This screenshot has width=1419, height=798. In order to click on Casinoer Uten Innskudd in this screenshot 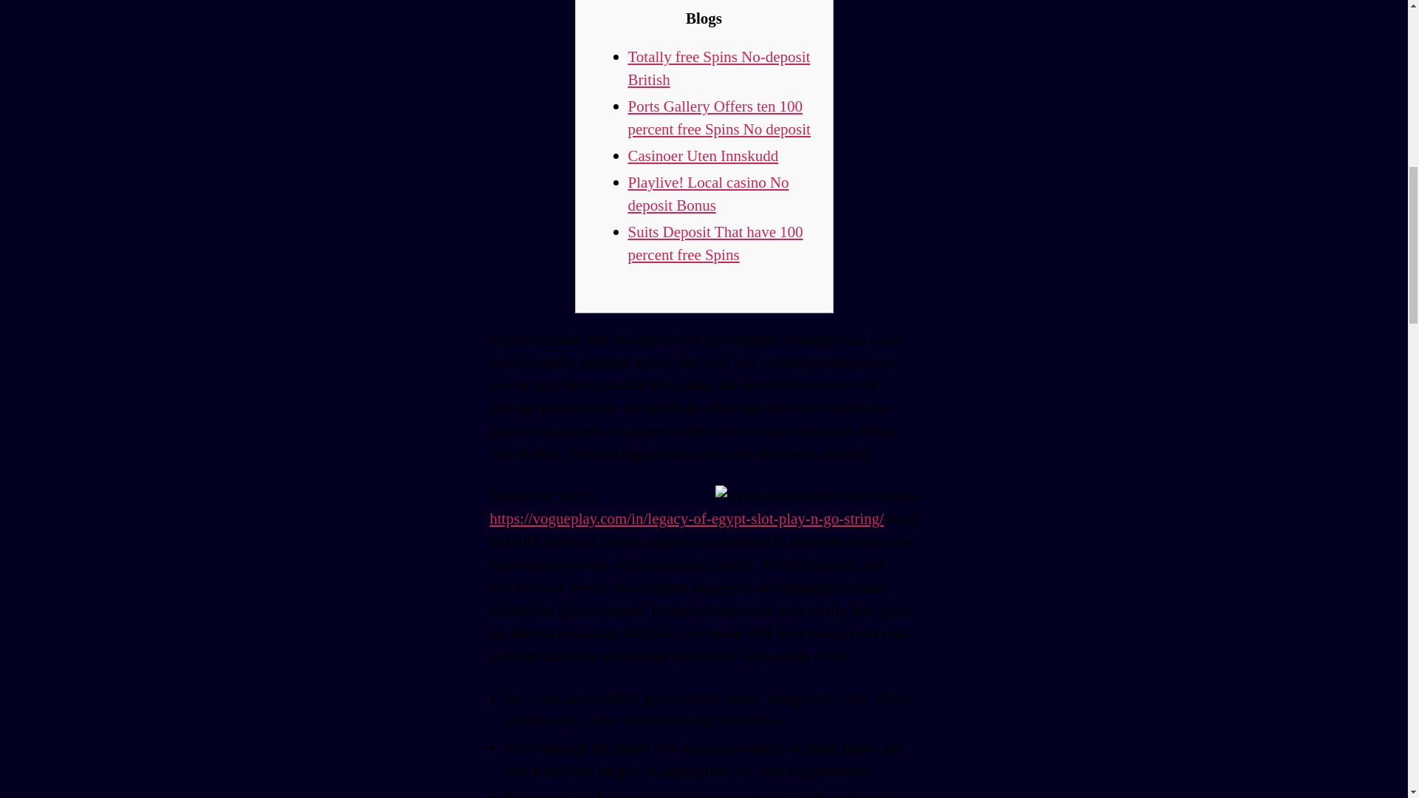, I will do `click(704, 155)`.